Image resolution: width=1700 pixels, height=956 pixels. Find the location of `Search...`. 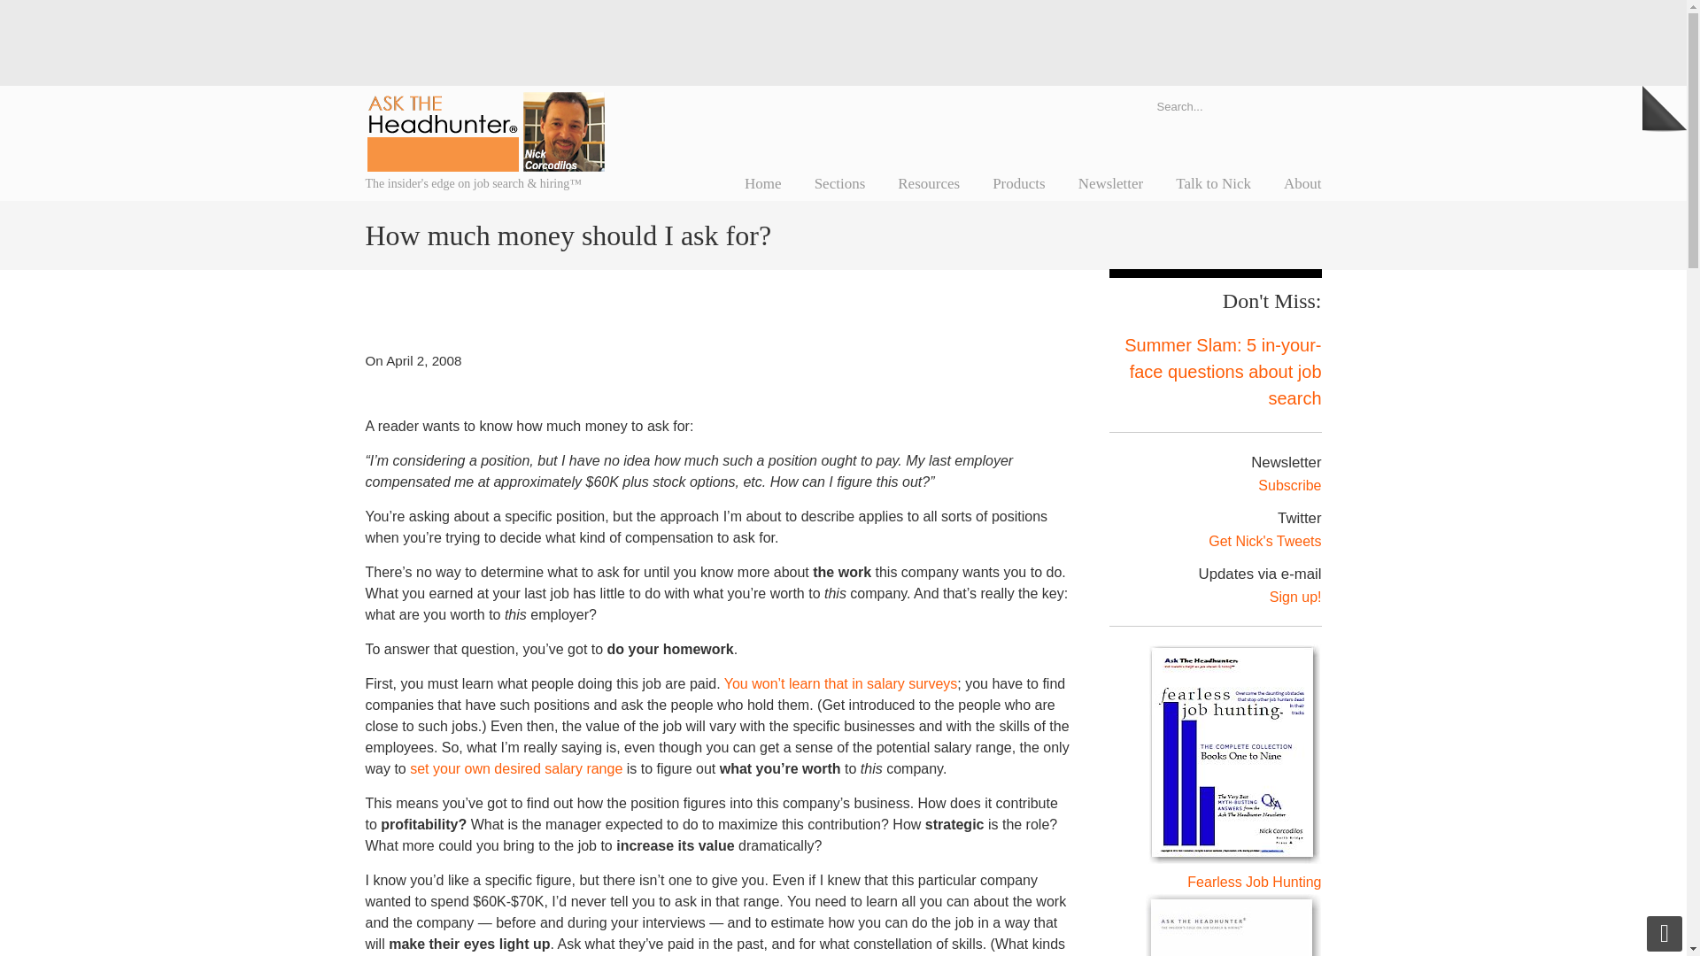

Search... is located at coordinates (1215, 105).